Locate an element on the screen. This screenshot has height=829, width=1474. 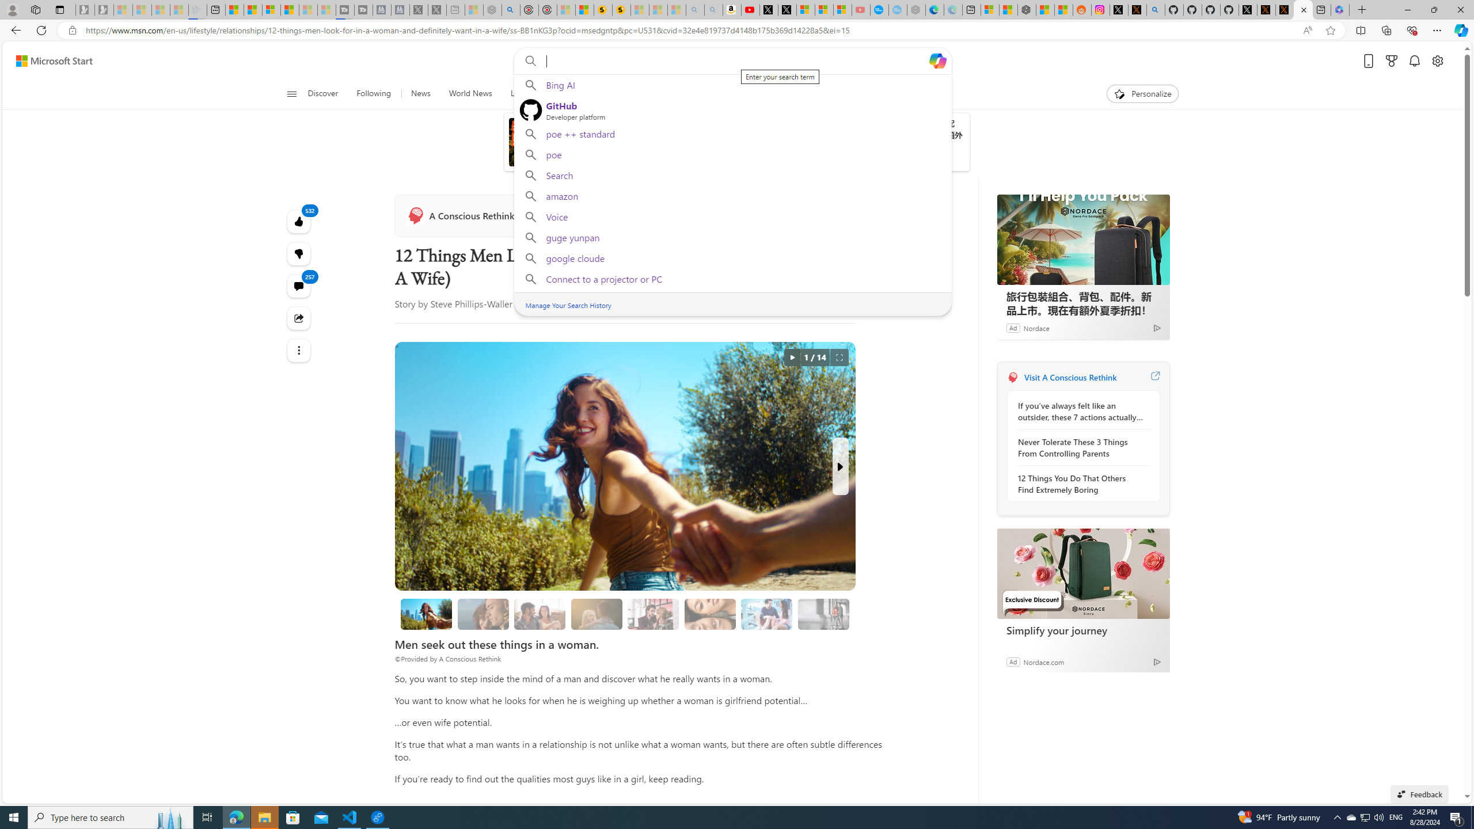
amazon is located at coordinates (732, 196).